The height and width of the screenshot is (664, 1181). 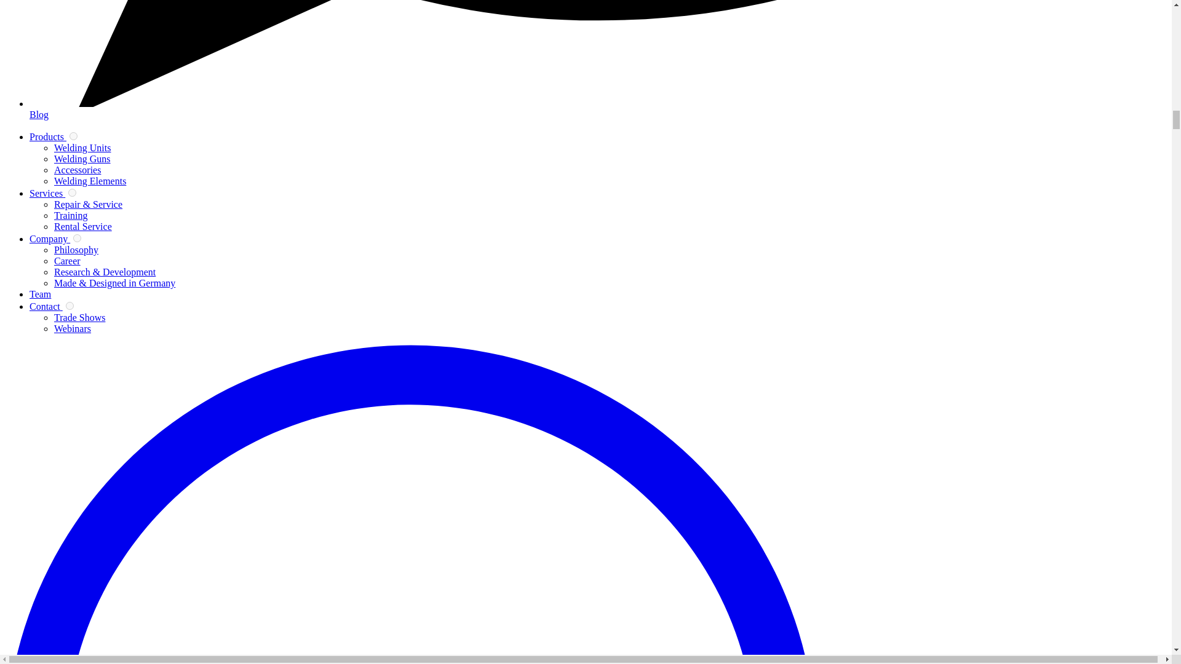 What do you see at coordinates (71, 215) in the screenshot?
I see `Training` at bounding box center [71, 215].